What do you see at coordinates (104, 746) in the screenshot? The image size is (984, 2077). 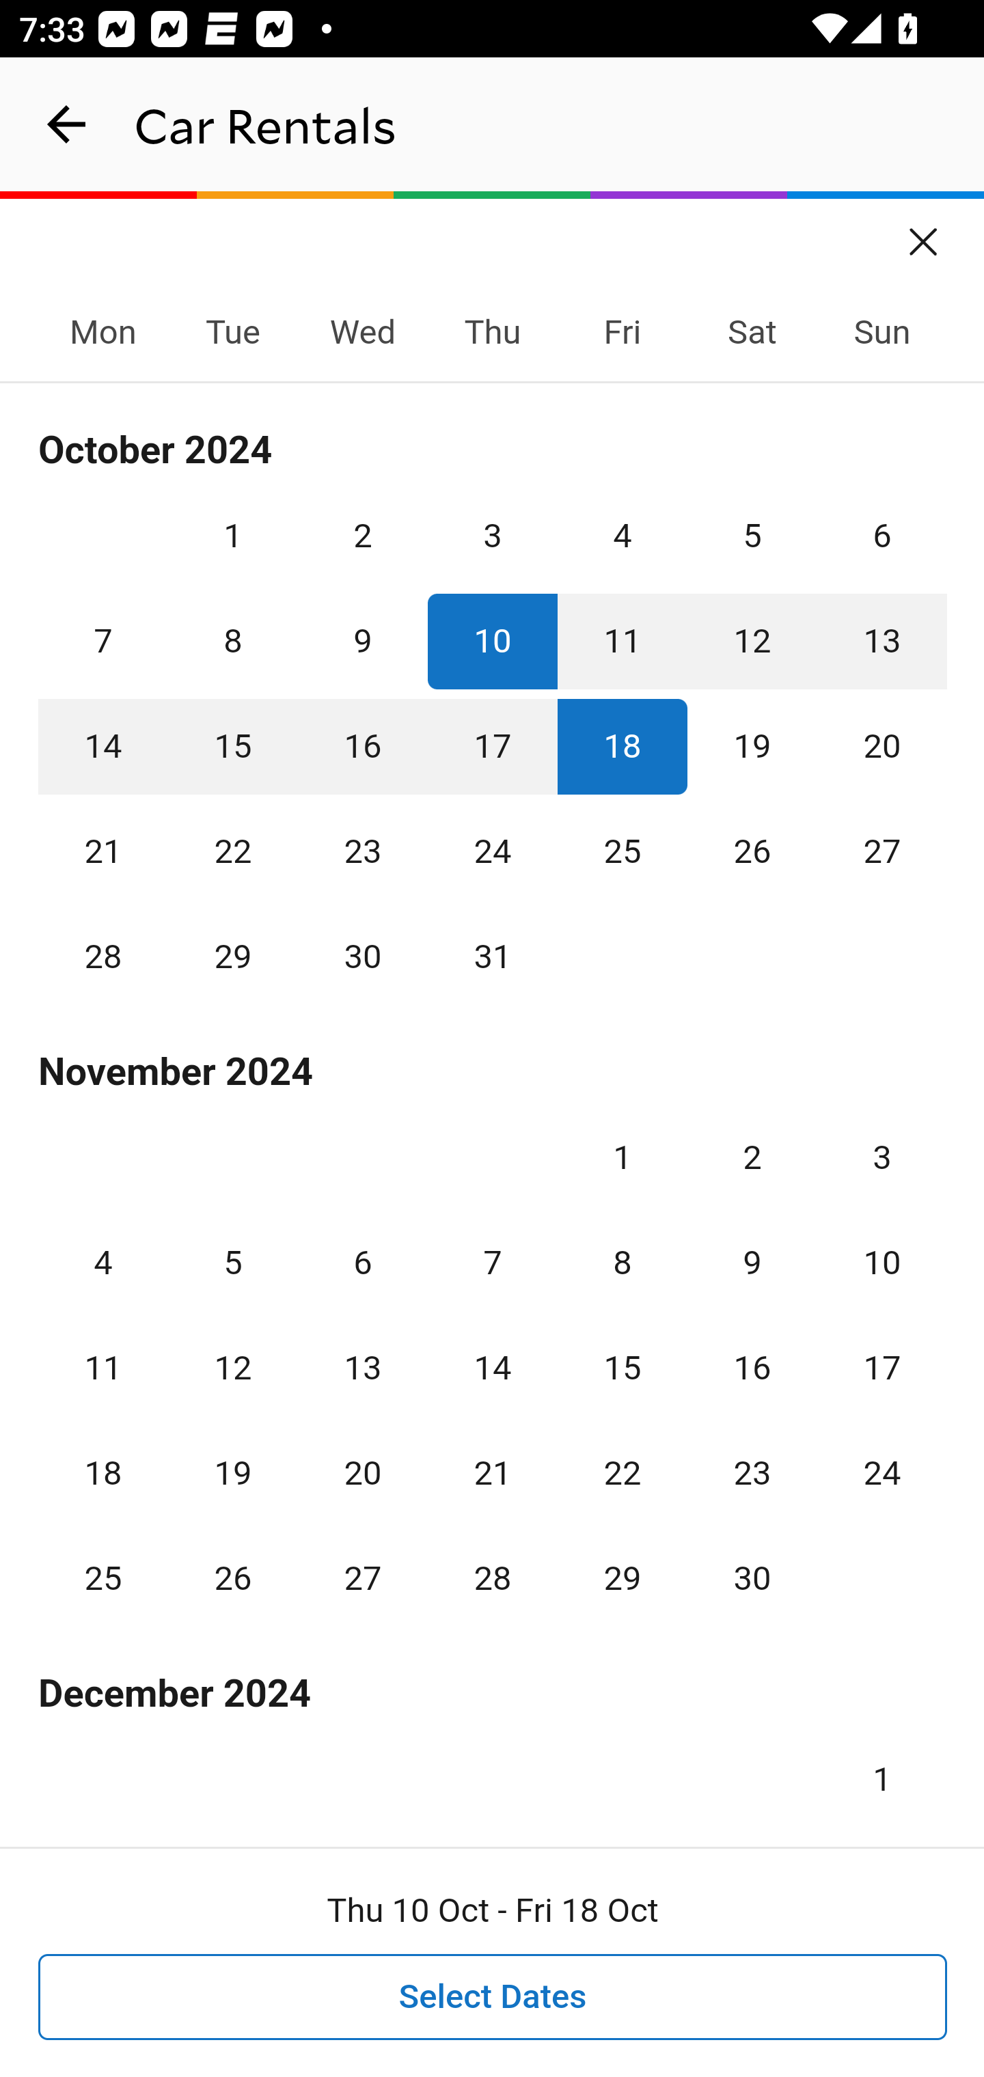 I see `14 October 2024` at bounding box center [104, 746].